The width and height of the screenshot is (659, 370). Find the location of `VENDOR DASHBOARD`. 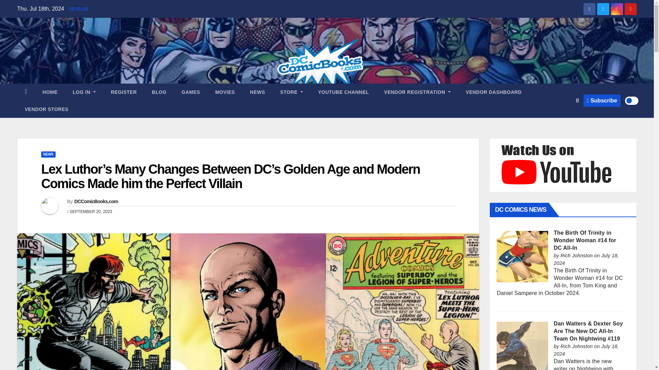

VENDOR DASHBOARD is located at coordinates (494, 92).